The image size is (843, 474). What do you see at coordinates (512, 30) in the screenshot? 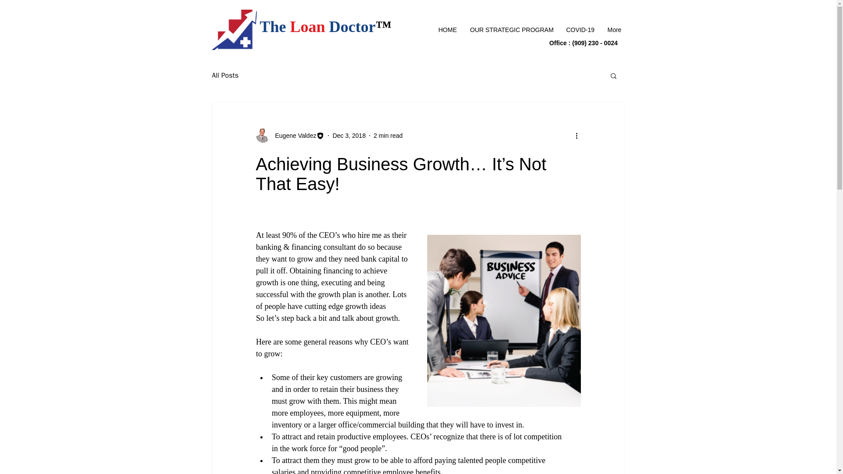
I see `OUR STRATEGIC PROGRAM` at bounding box center [512, 30].